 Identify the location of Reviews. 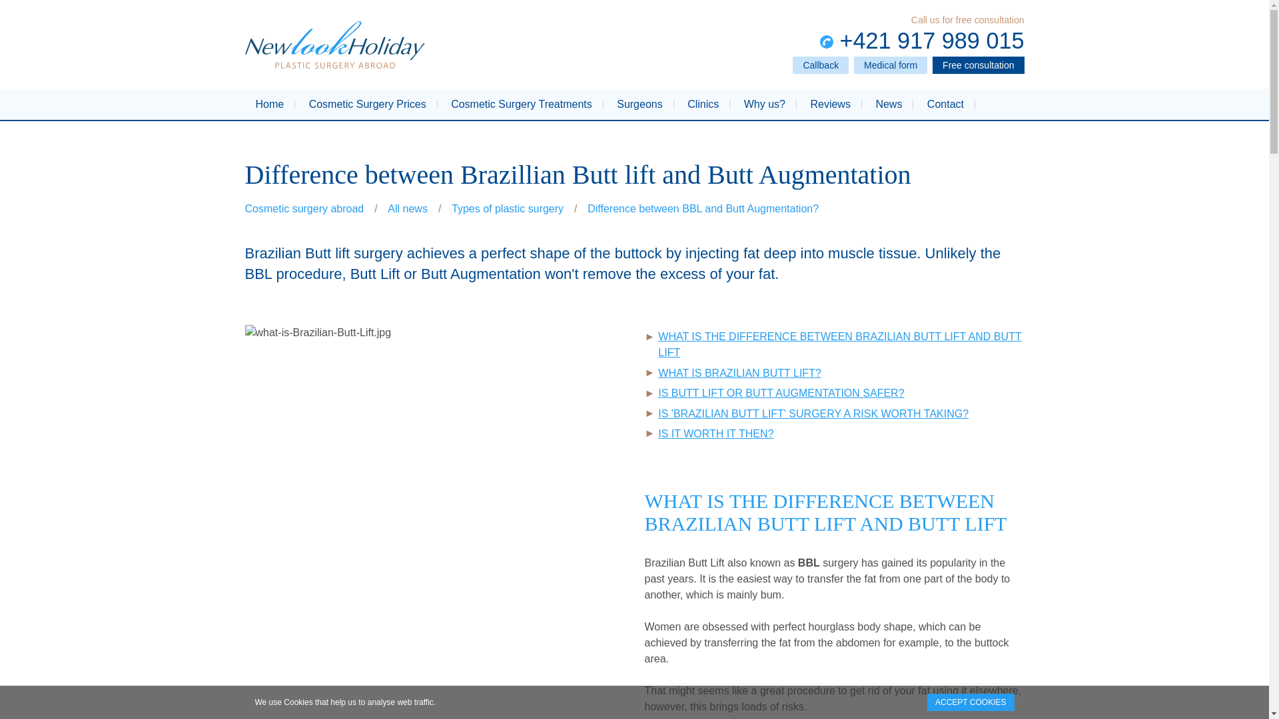
(830, 104).